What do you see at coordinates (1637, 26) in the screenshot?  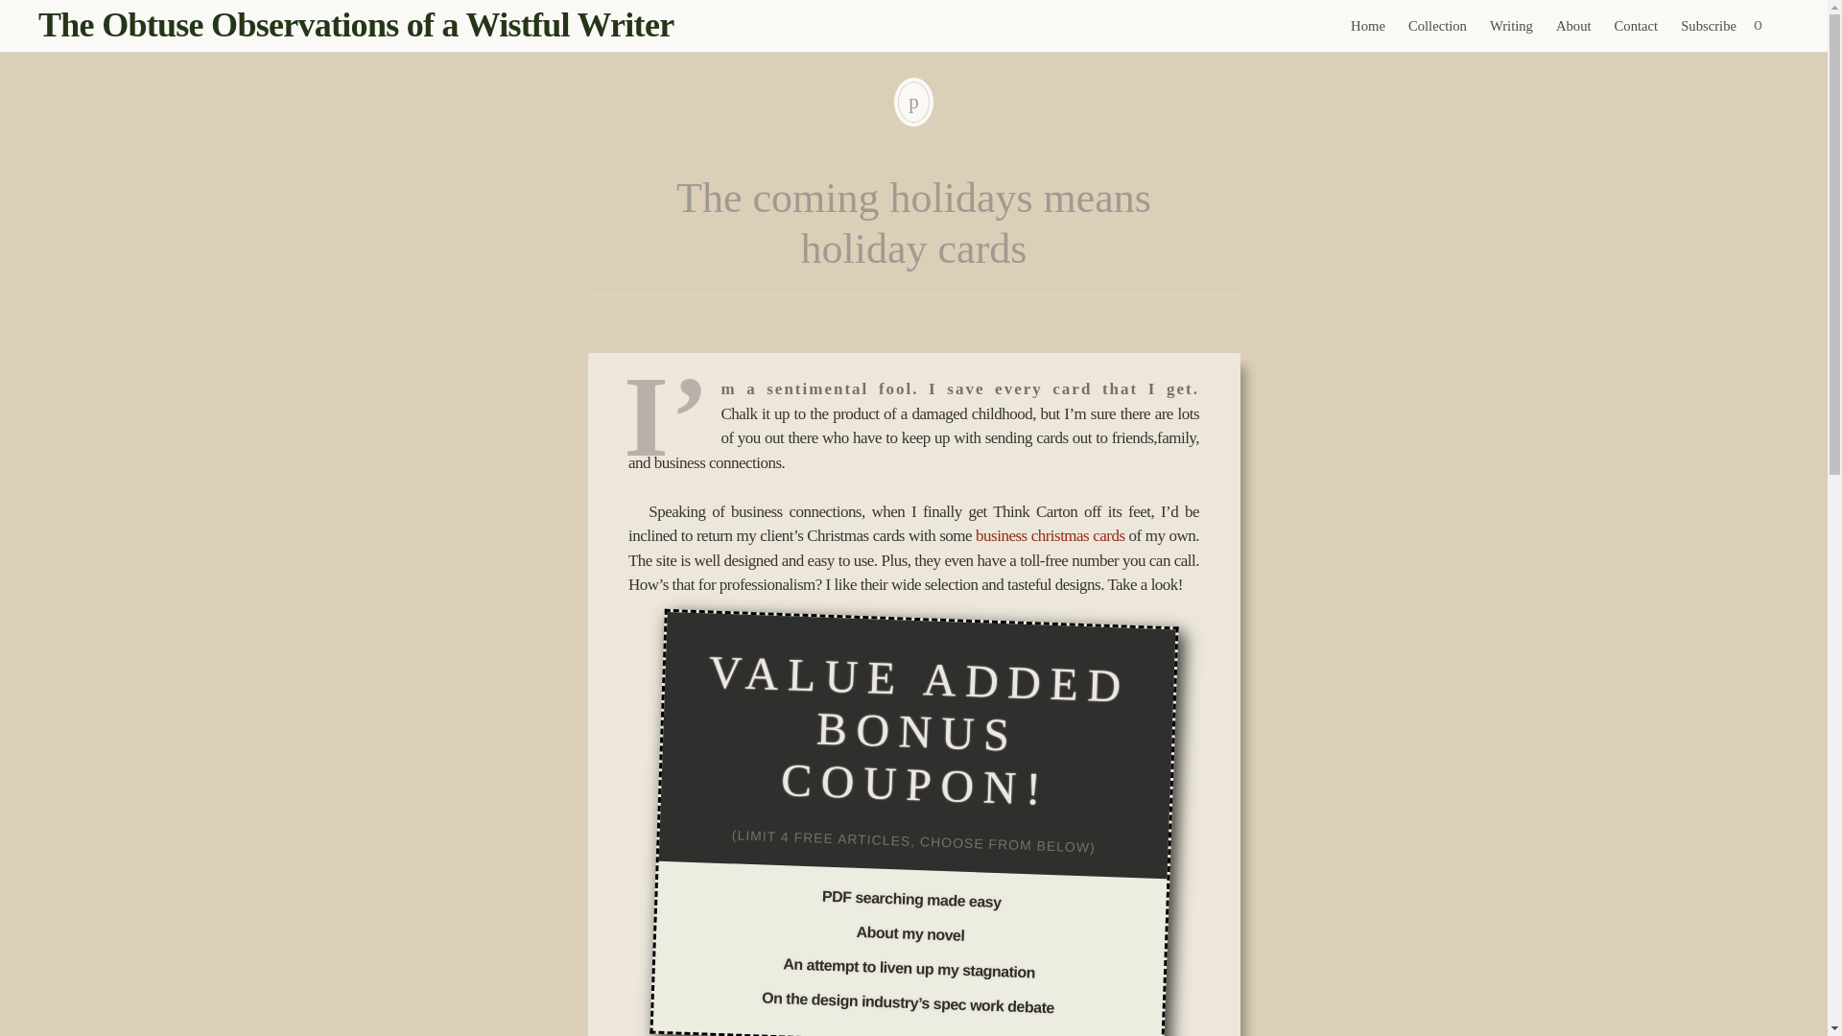 I see `Contact` at bounding box center [1637, 26].